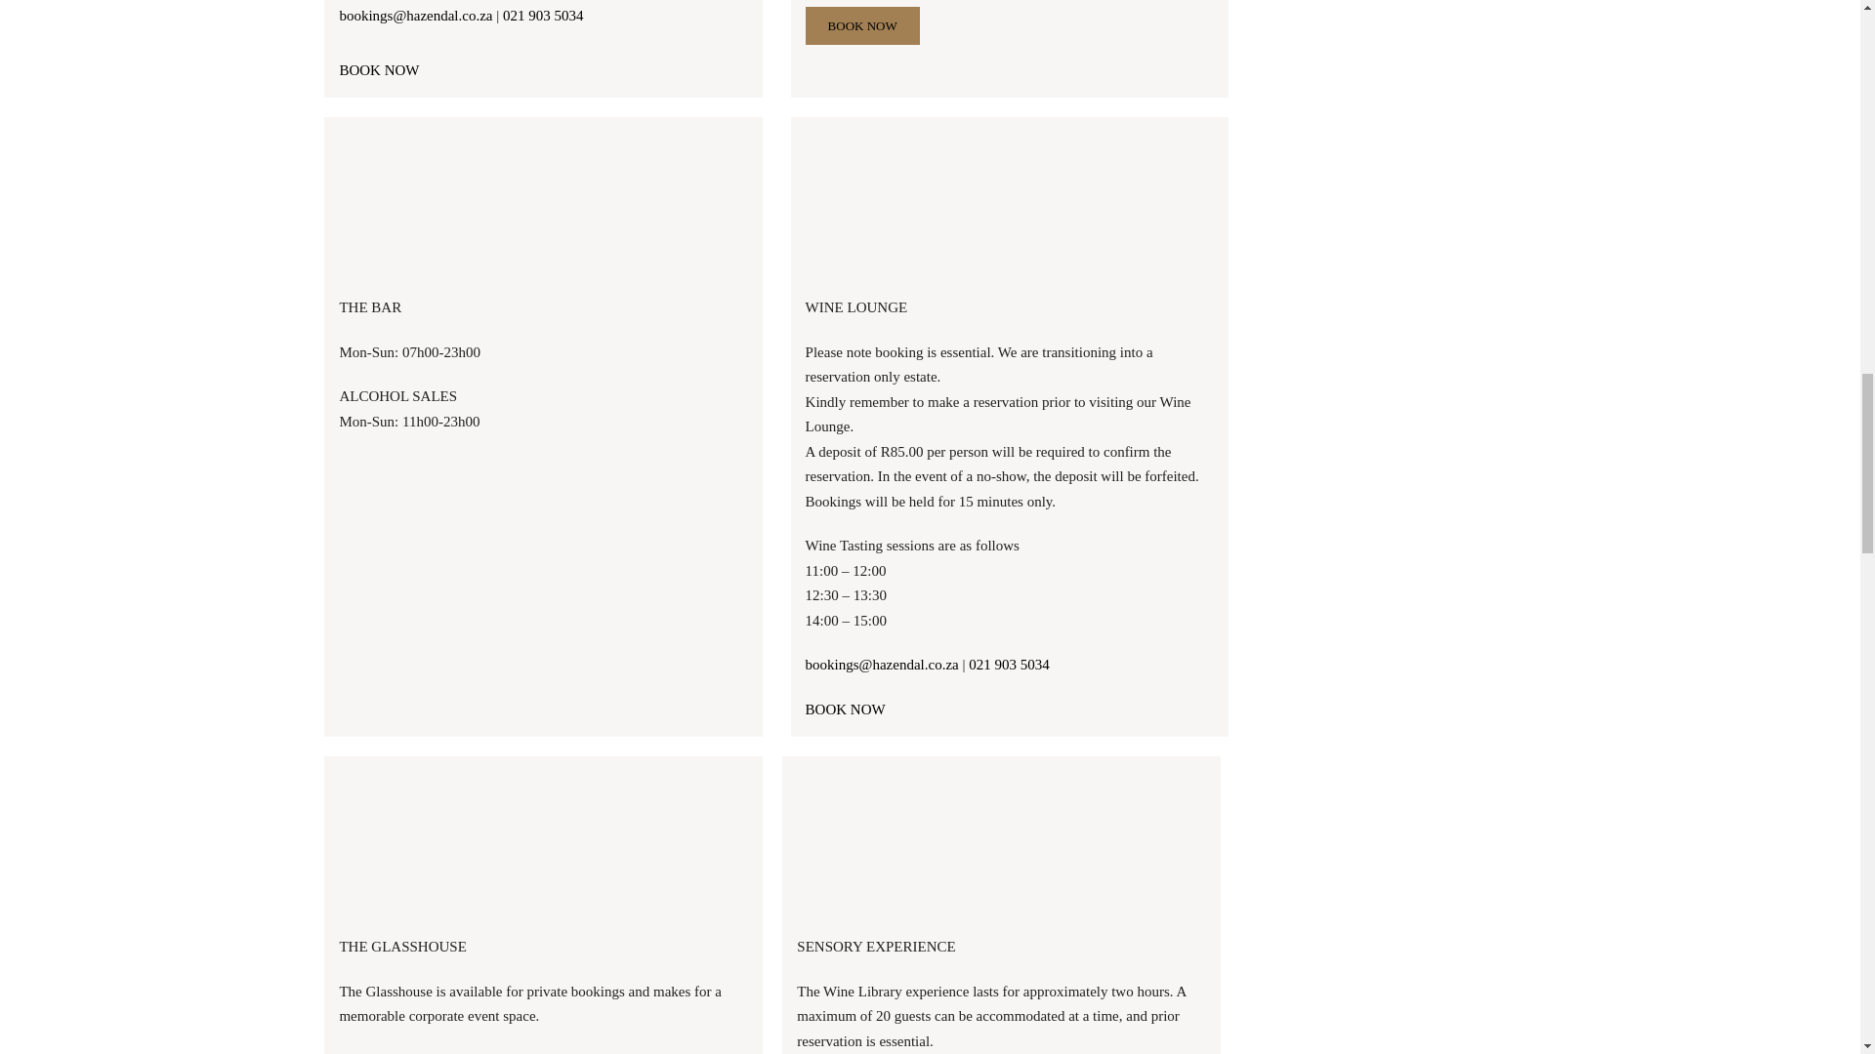 This screenshot has width=1875, height=1054. What do you see at coordinates (1010, 664) in the screenshot?
I see `021 903 5034` at bounding box center [1010, 664].